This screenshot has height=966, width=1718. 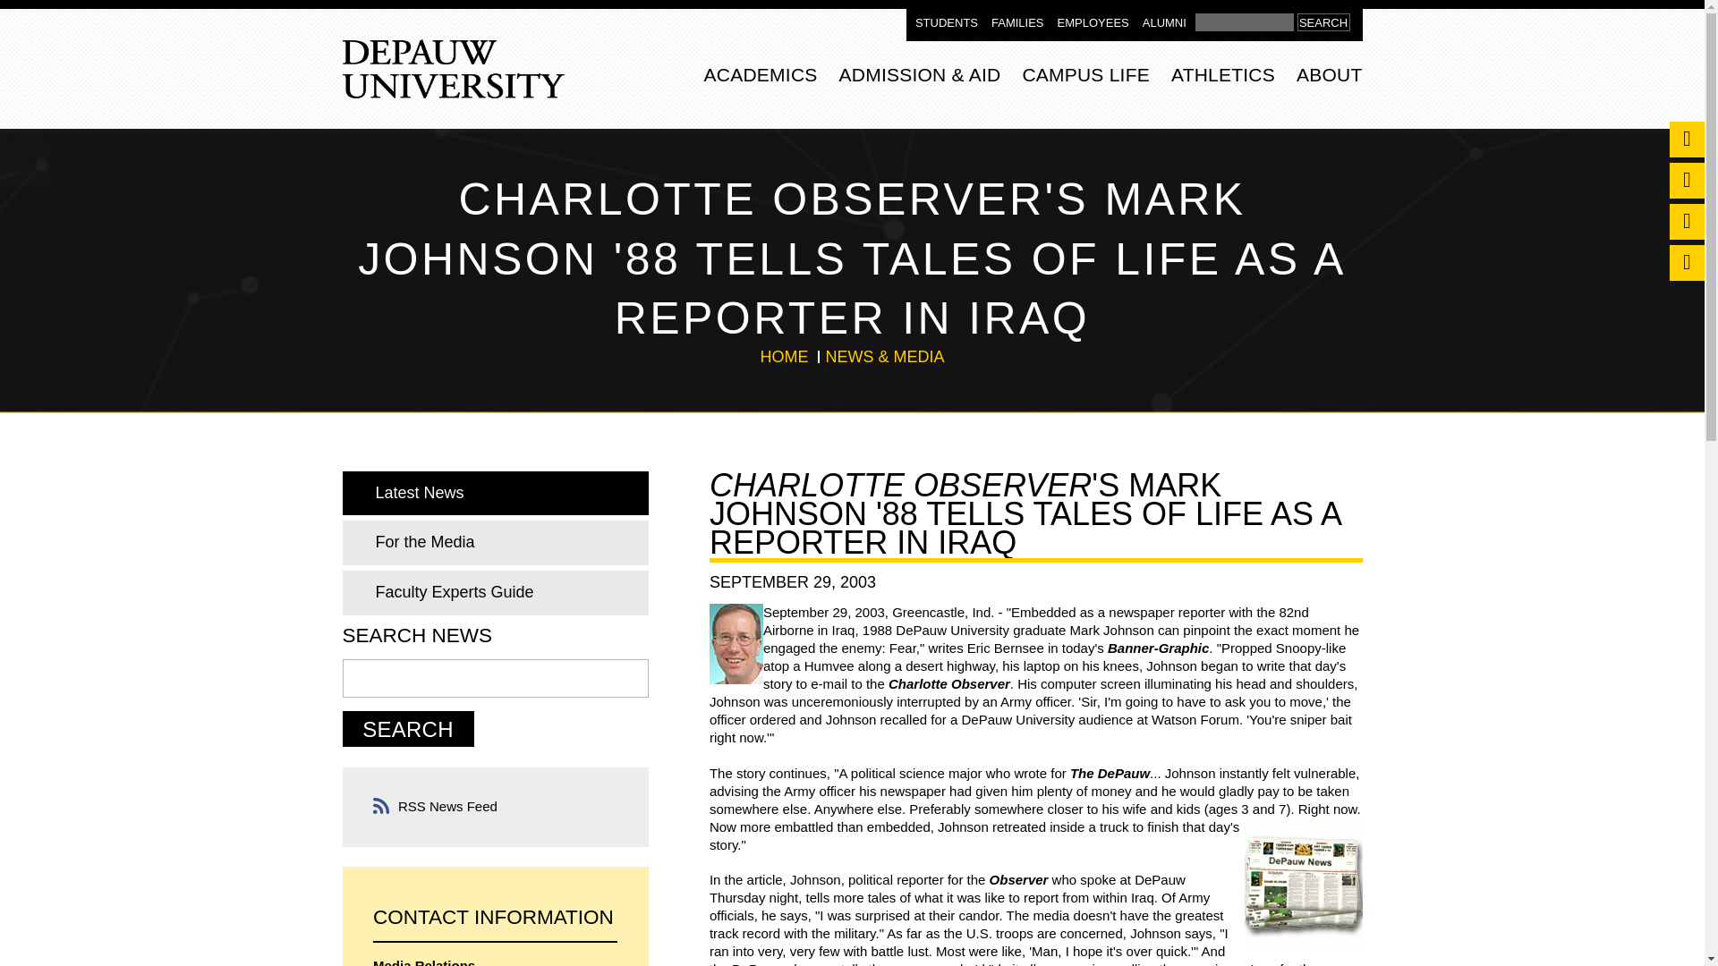 What do you see at coordinates (761, 72) in the screenshot?
I see `ACADEMICS` at bounding box center [761, 72].